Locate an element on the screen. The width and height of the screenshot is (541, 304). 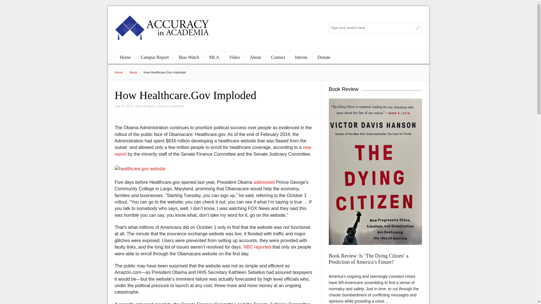
Home is located at coordinates (122, 72).